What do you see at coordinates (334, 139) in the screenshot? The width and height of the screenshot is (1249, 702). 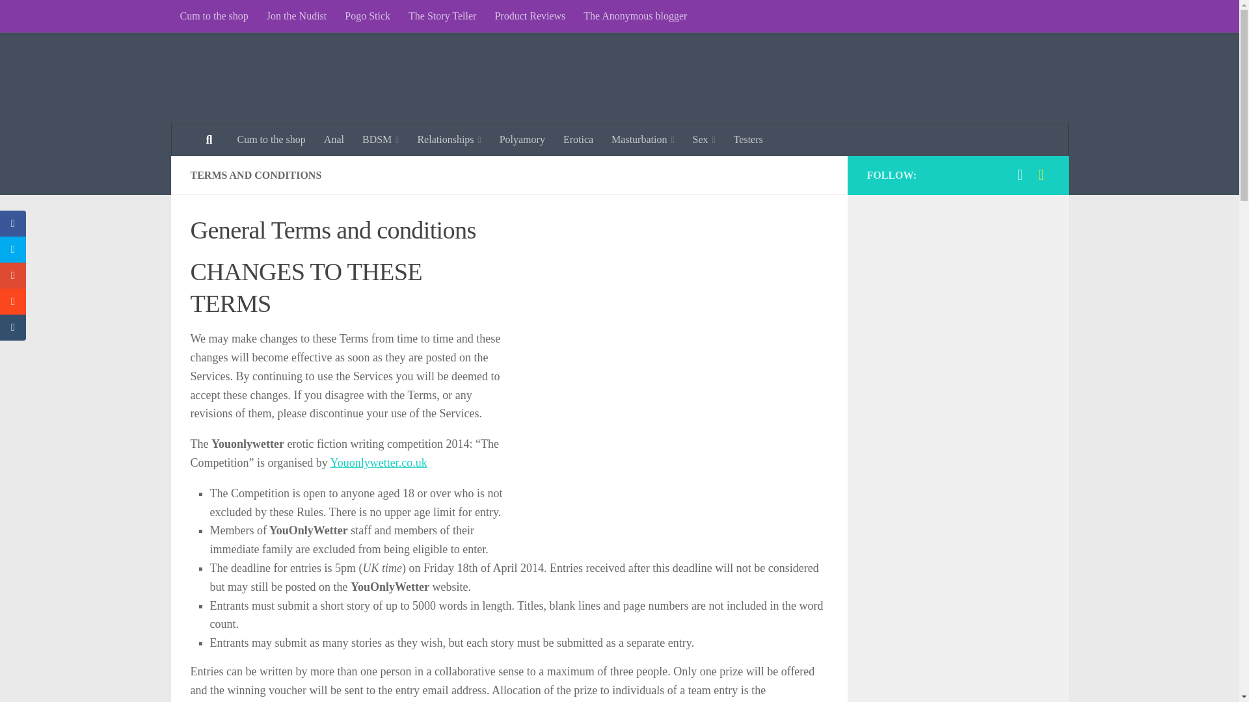 I see `Anal` at bounding box center [334, 139].